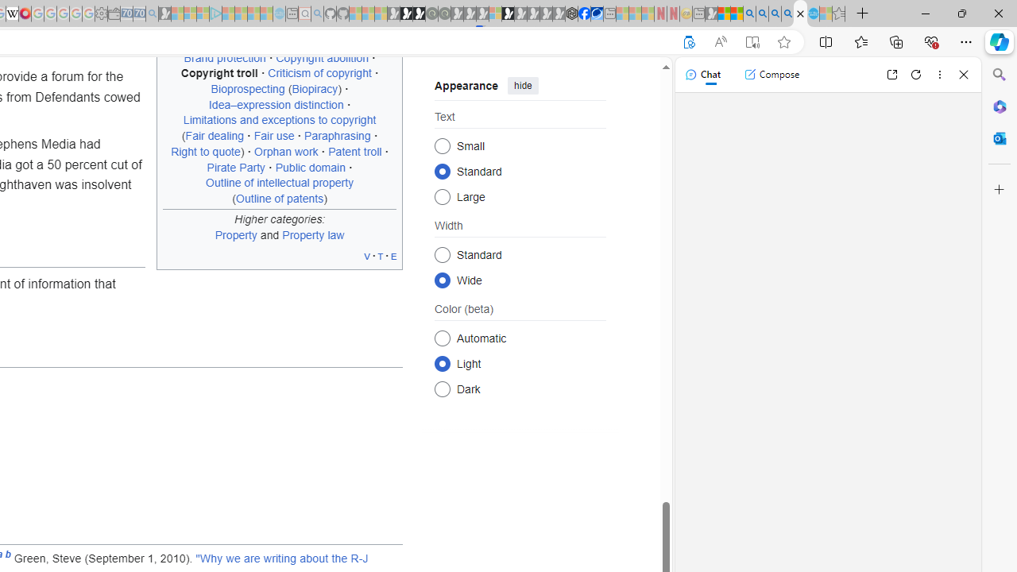 This screenshot has width=1017, height=572. Describe the element at coordinates (406, 14) in the screenshot. I see `Play Zoo Boom in your browser | Games from Microsoft Start` at that location.